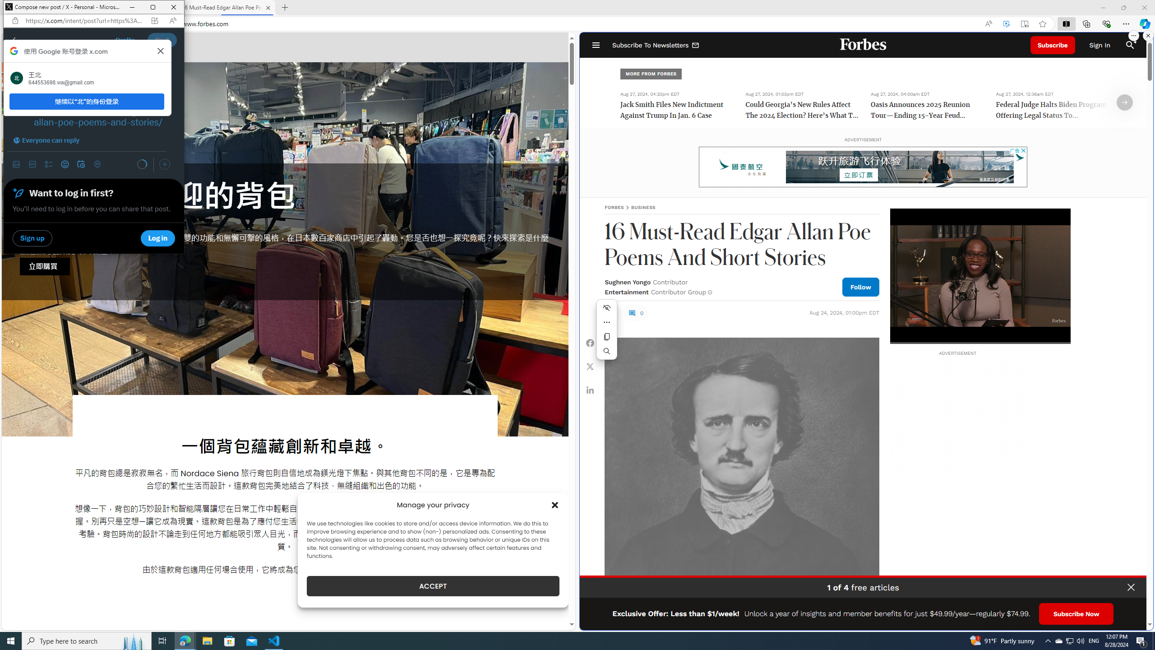  I want to click on Microsoft Edge - 2 running windows, so click(185, 641).